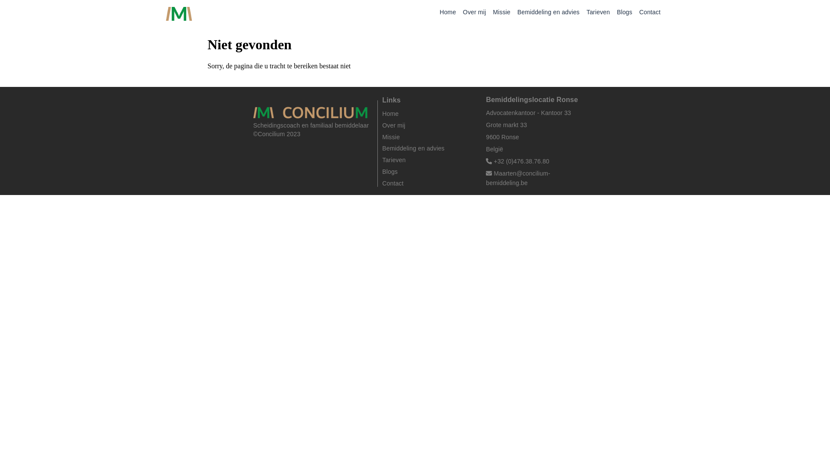 The image size is (830, 467). Describe the element at coordinates (501, 14) in the screenshot. I see `Missie` at that location.